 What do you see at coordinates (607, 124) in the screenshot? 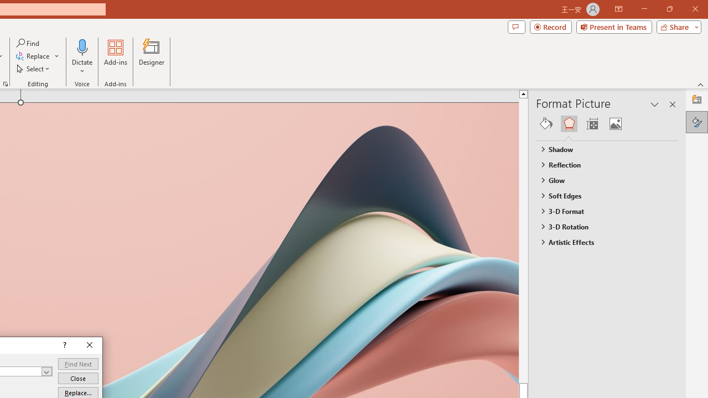
I see `Class: NetUIGalleryContainer` at bounding box center [607, 124].